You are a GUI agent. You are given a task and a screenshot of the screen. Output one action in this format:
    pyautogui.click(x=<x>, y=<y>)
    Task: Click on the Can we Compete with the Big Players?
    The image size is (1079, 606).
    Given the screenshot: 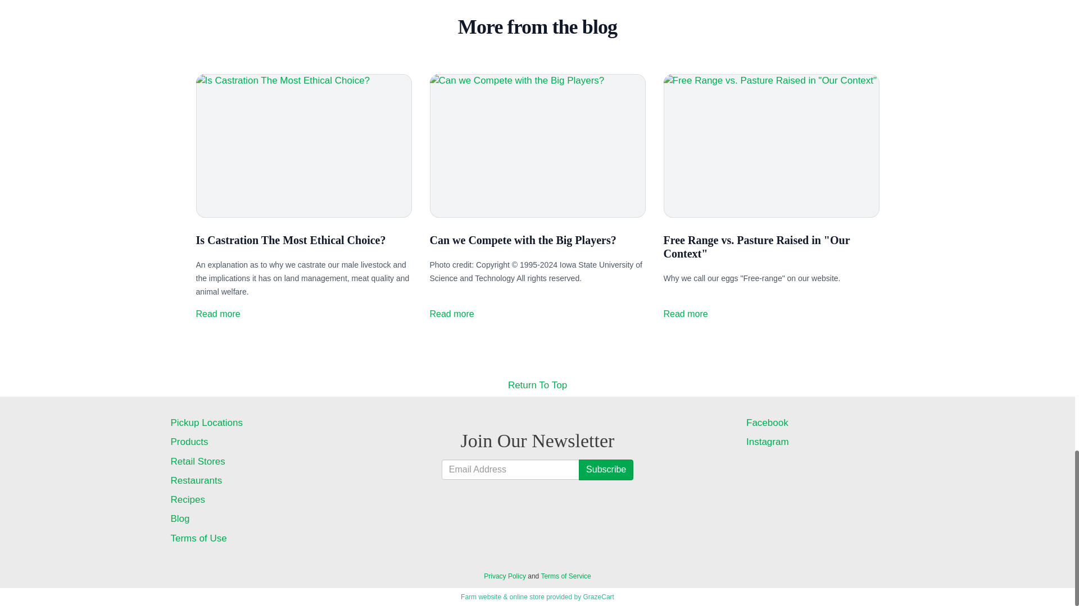 What is the action you would take?
    pyautogui.click(x=523, y=240)
    